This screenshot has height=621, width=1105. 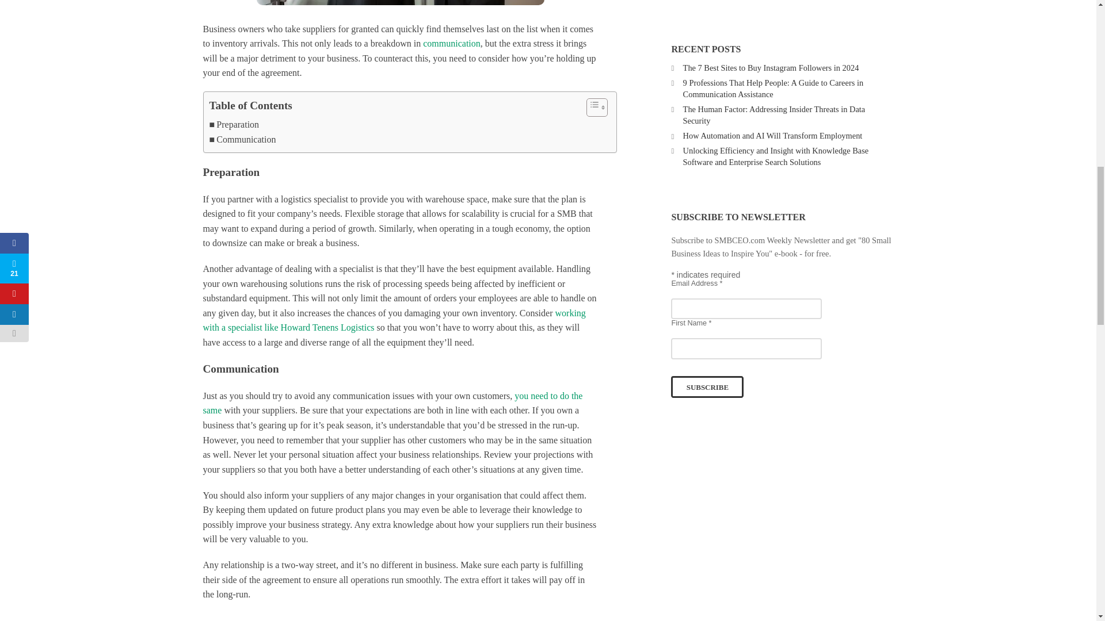 I want to click on working with a specialist like Howard Tenens Logistics, so click(x=394, y=320).